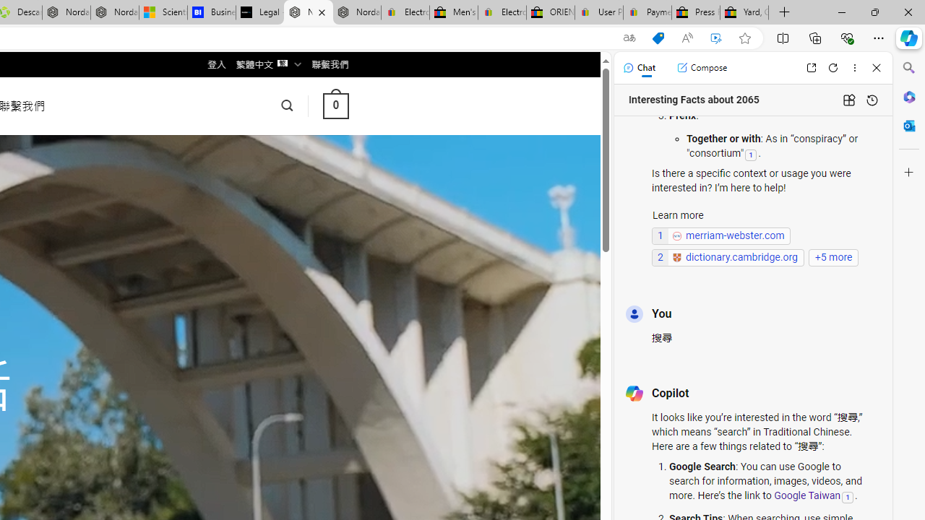 The image size is (925, 520). Describe the element at coordinates (695, 13) in the screenshot. I see `Press Room - eBay Inc.` at that location.